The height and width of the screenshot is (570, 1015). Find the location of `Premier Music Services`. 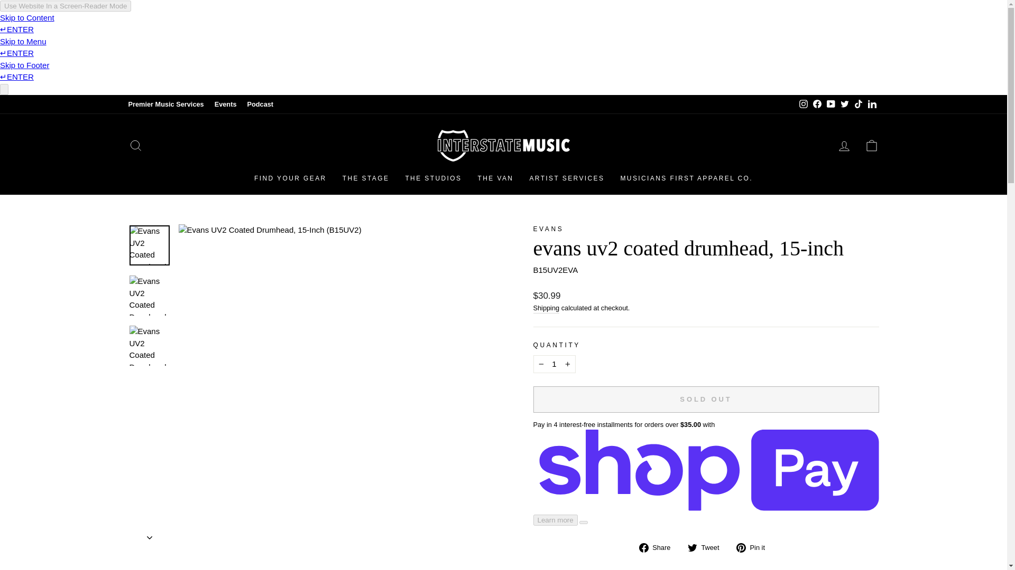

Premier Music Services is located at coordinates (166, 103).